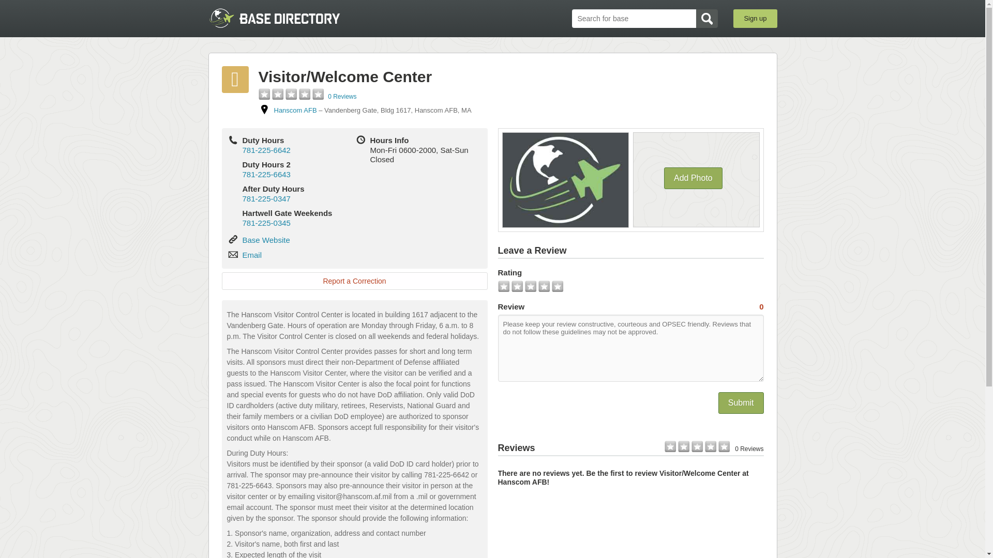 This screenshot has width=993, height=558. I want to click on Add Photo, so click(693, 178).